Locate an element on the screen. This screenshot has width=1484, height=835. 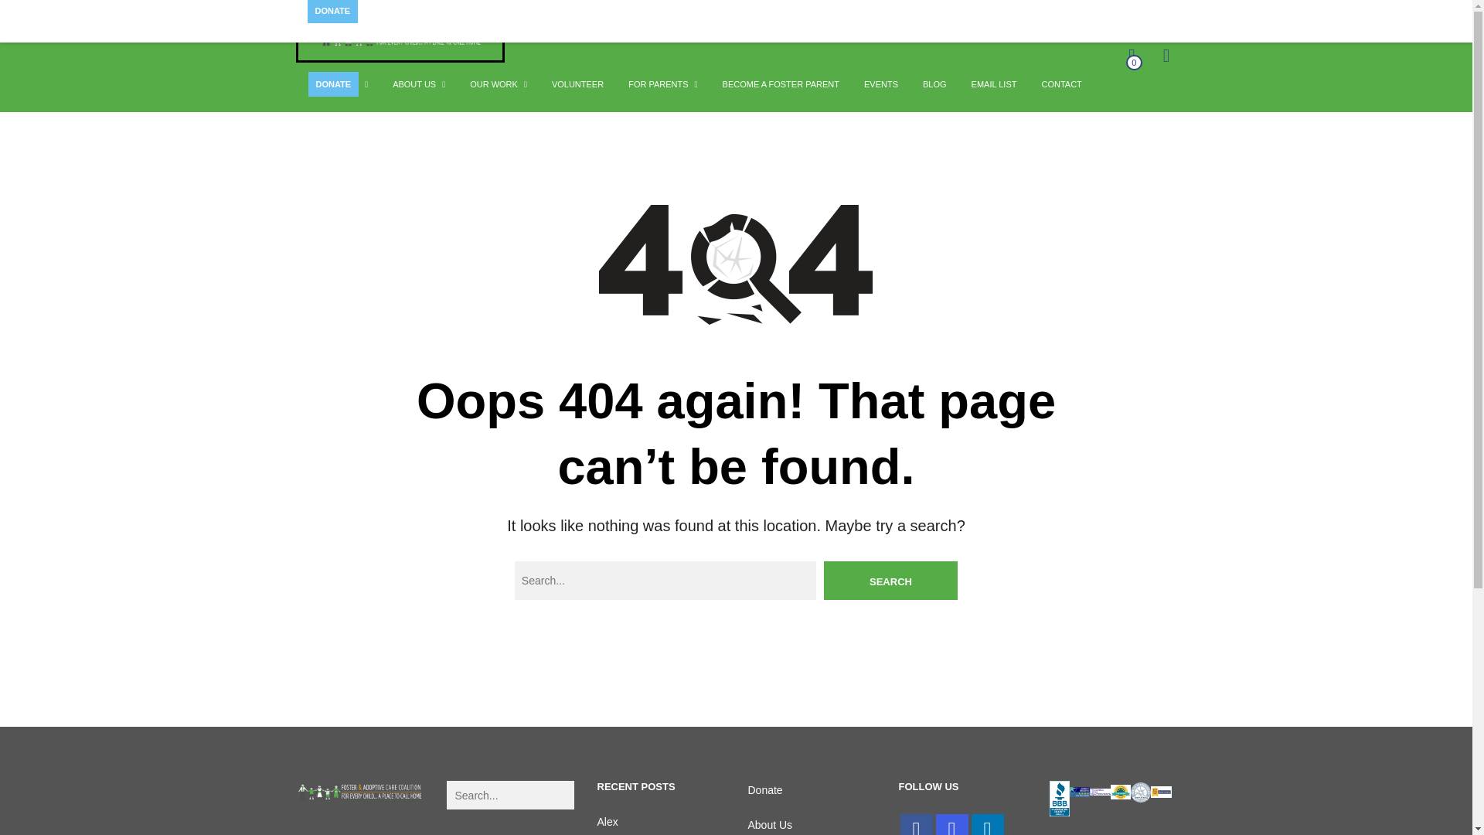
ABOUT US is located at coordinates (414, 84).